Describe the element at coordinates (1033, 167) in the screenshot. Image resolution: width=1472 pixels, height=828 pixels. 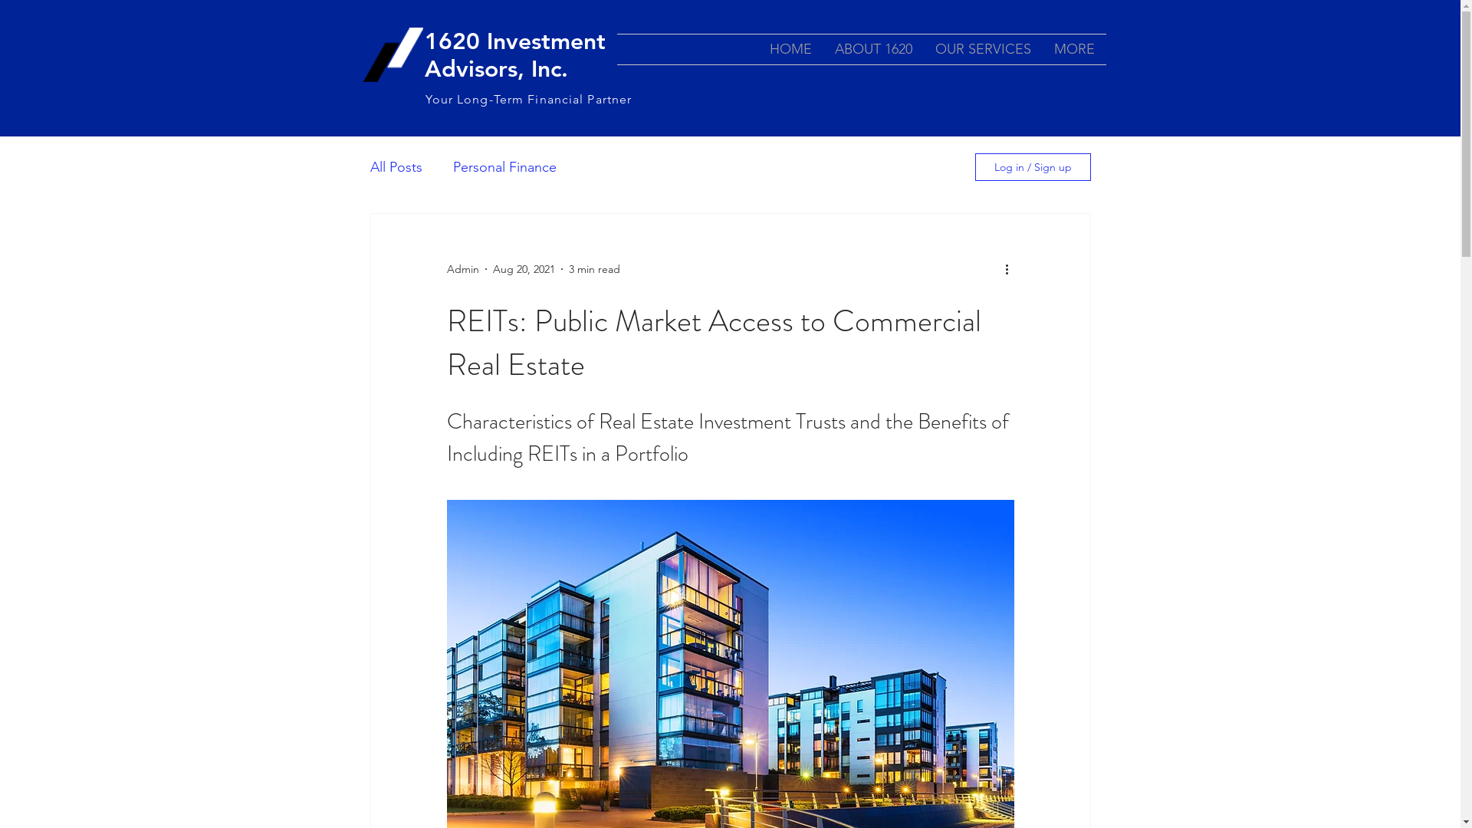
I see `Log in / Sign up` at that location.